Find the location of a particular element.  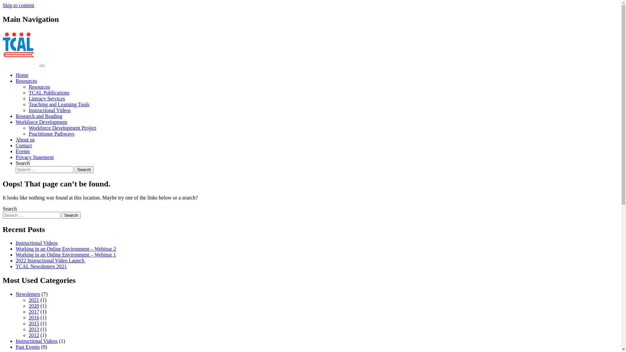

2016 is located at coordinates (34, 317).